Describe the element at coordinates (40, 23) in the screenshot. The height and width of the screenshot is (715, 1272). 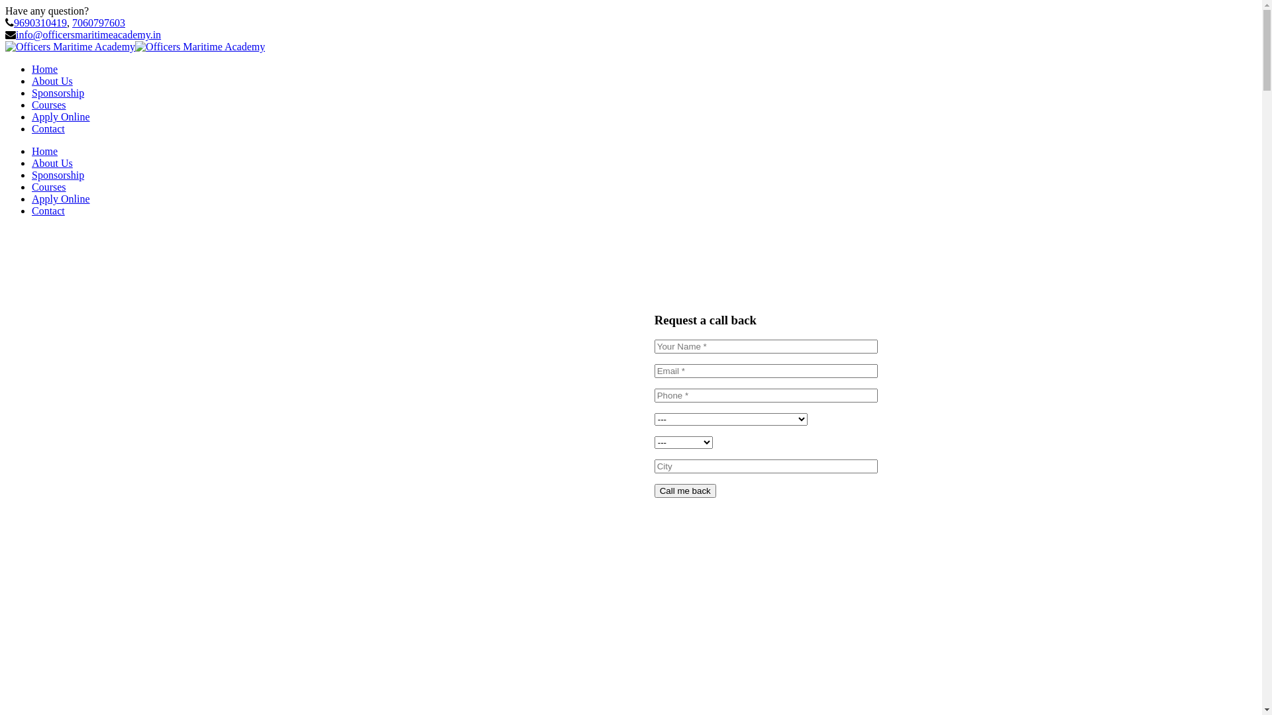
I see `9690310419` at that location.